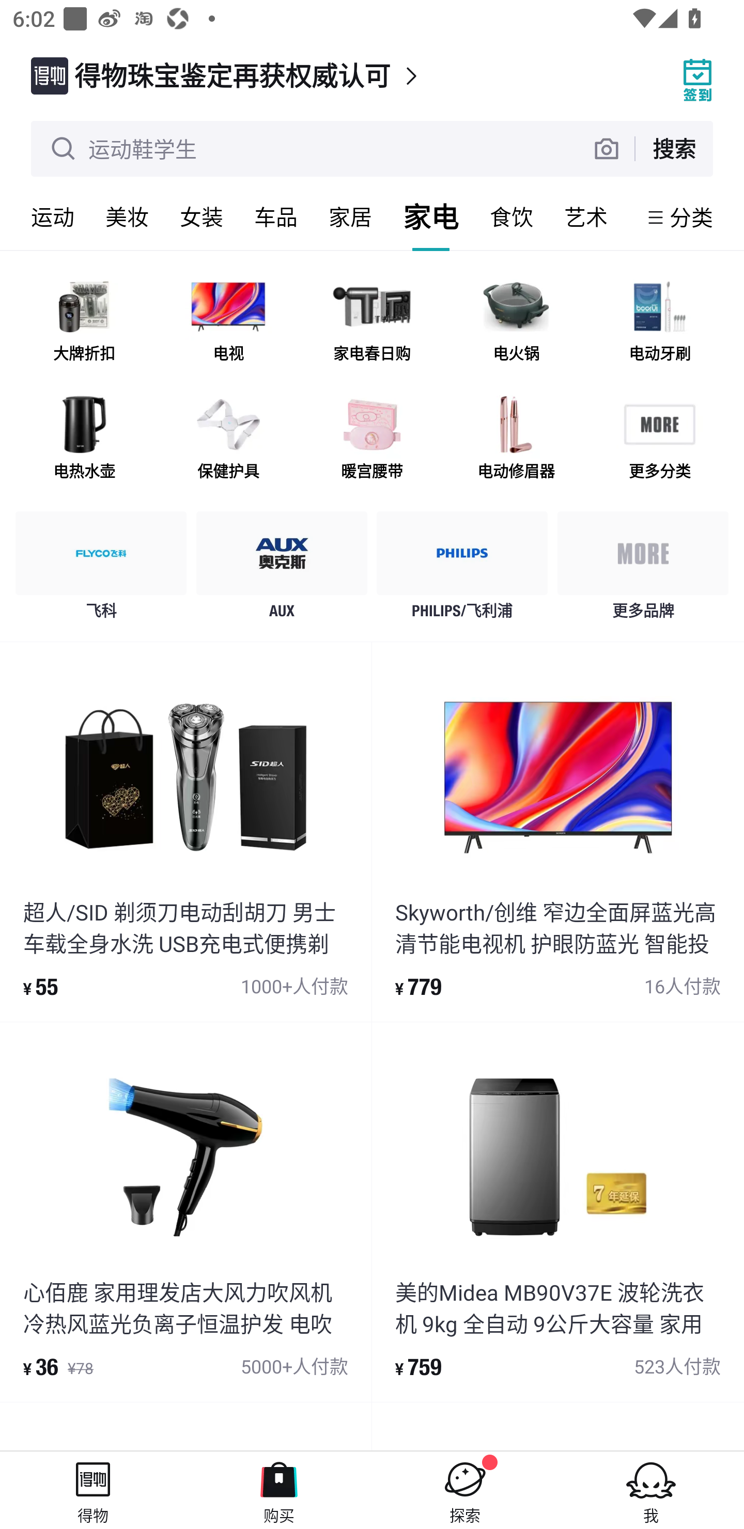 The image size is (744, 1529). I want to click on 探索, so click(465, 1490).